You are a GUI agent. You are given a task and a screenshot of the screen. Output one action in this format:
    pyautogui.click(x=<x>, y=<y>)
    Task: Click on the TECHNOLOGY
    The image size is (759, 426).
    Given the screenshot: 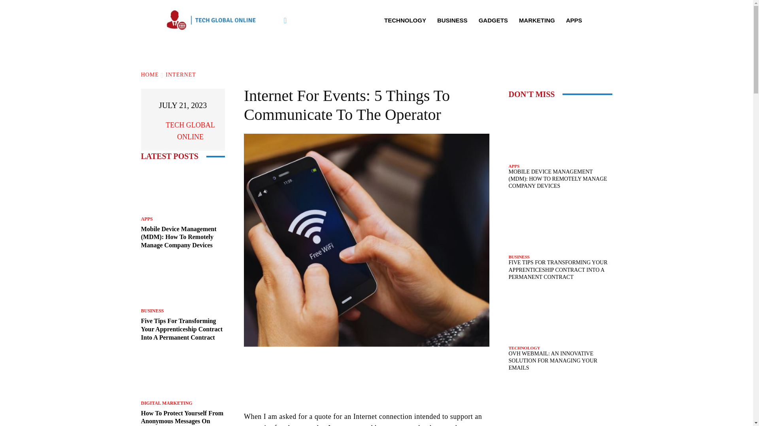 What is the action you would take?
    pyautogui.click(x=405, y=21)
    